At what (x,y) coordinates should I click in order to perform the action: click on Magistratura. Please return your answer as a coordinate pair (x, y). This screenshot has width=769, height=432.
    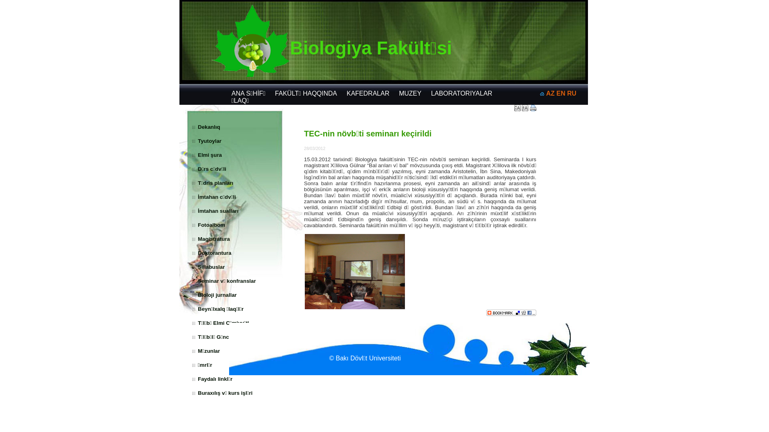
    Looking at the image, I should click on (214, 239).